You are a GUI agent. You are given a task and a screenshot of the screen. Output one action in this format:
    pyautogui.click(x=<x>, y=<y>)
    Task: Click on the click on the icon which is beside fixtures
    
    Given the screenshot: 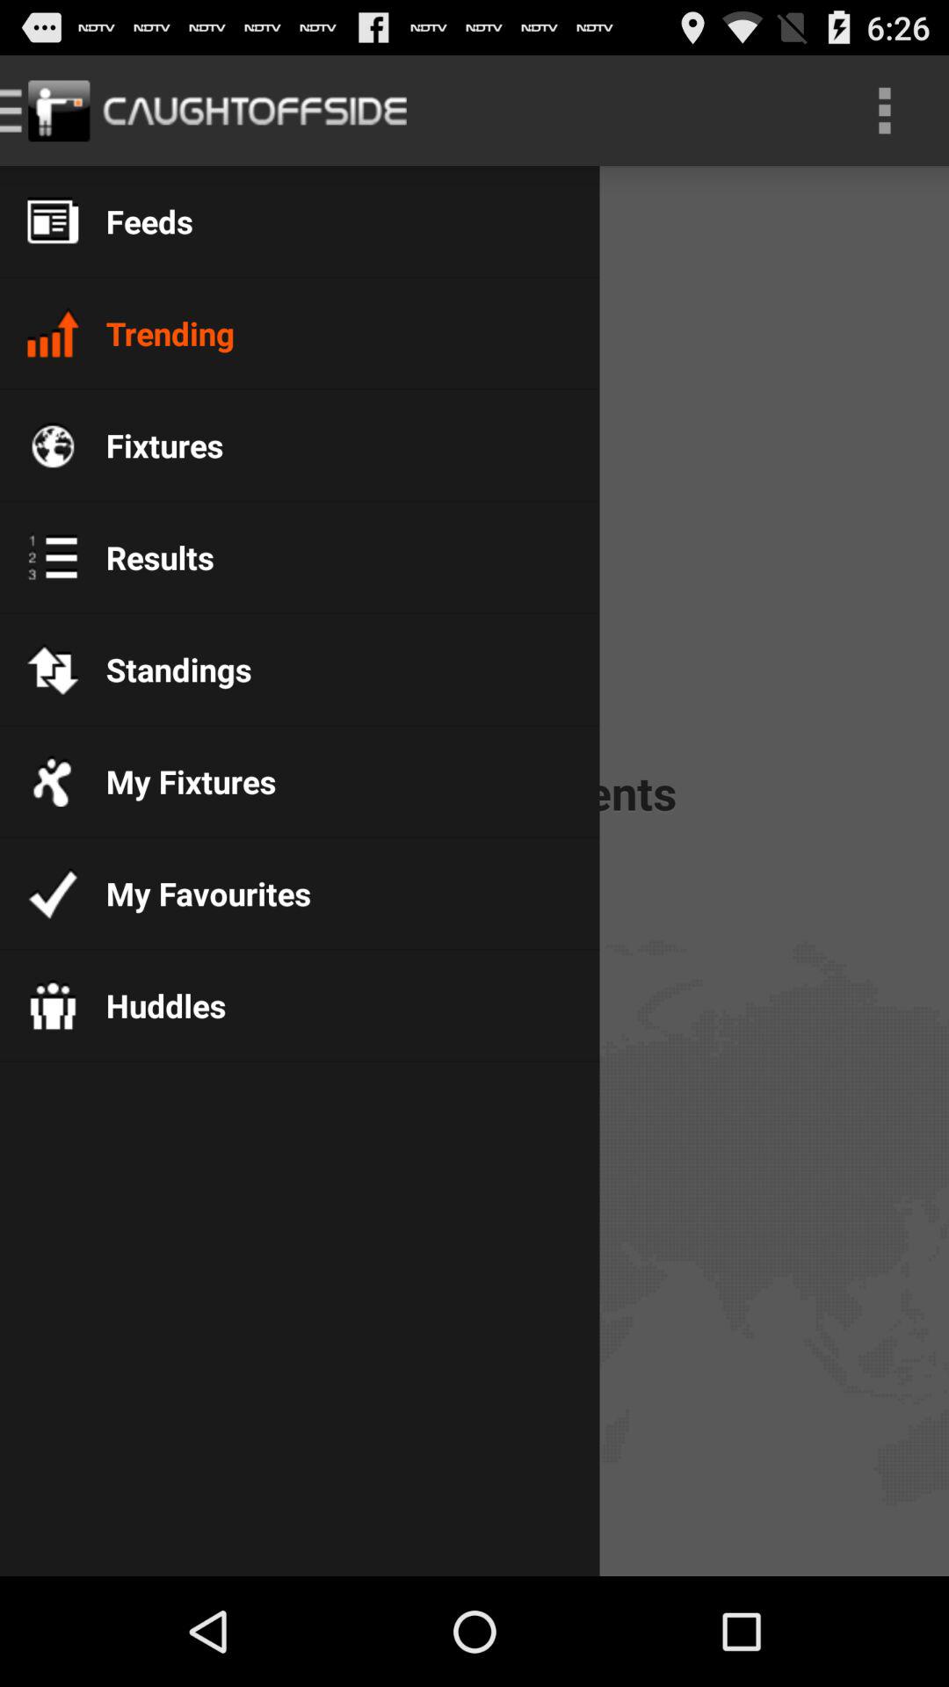 What is the action you would take?
    pyautogui.click(x=53, y=445)
    